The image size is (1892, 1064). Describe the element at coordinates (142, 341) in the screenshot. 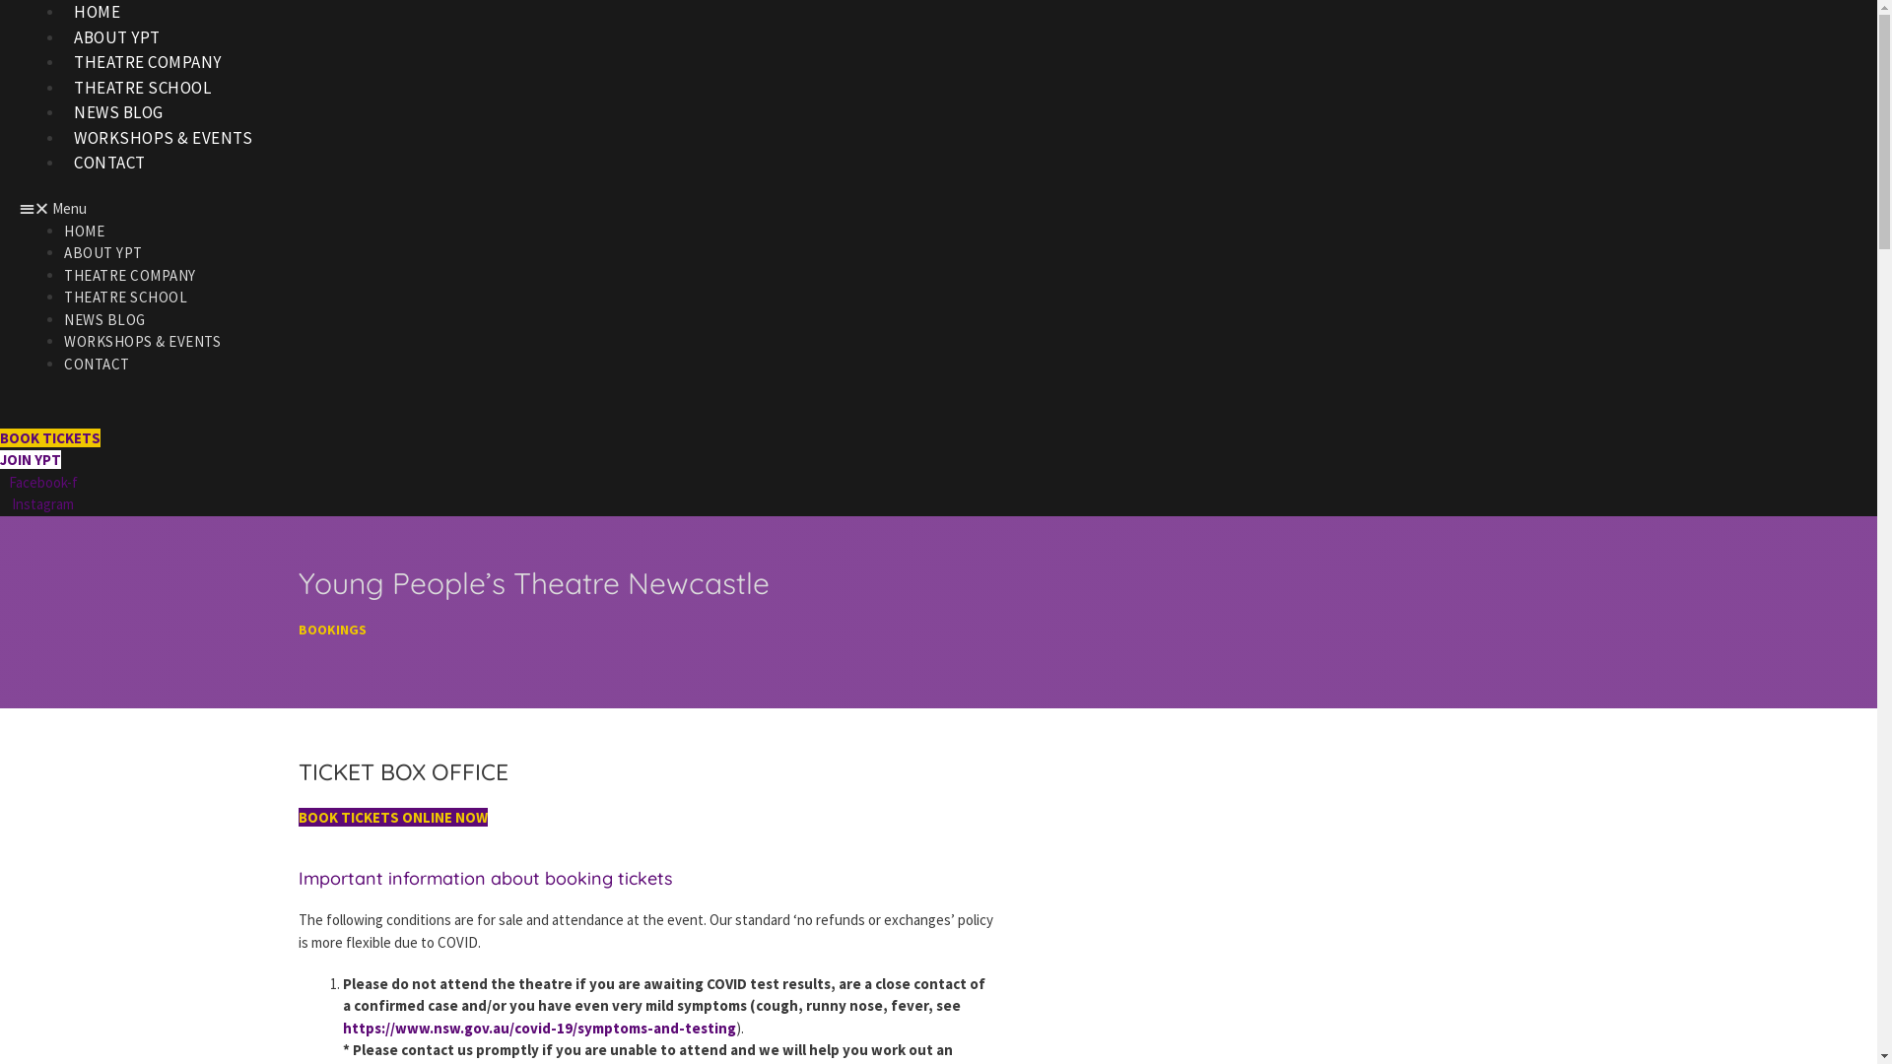

I see `WORKSHOPS & EVENTS` at that location.